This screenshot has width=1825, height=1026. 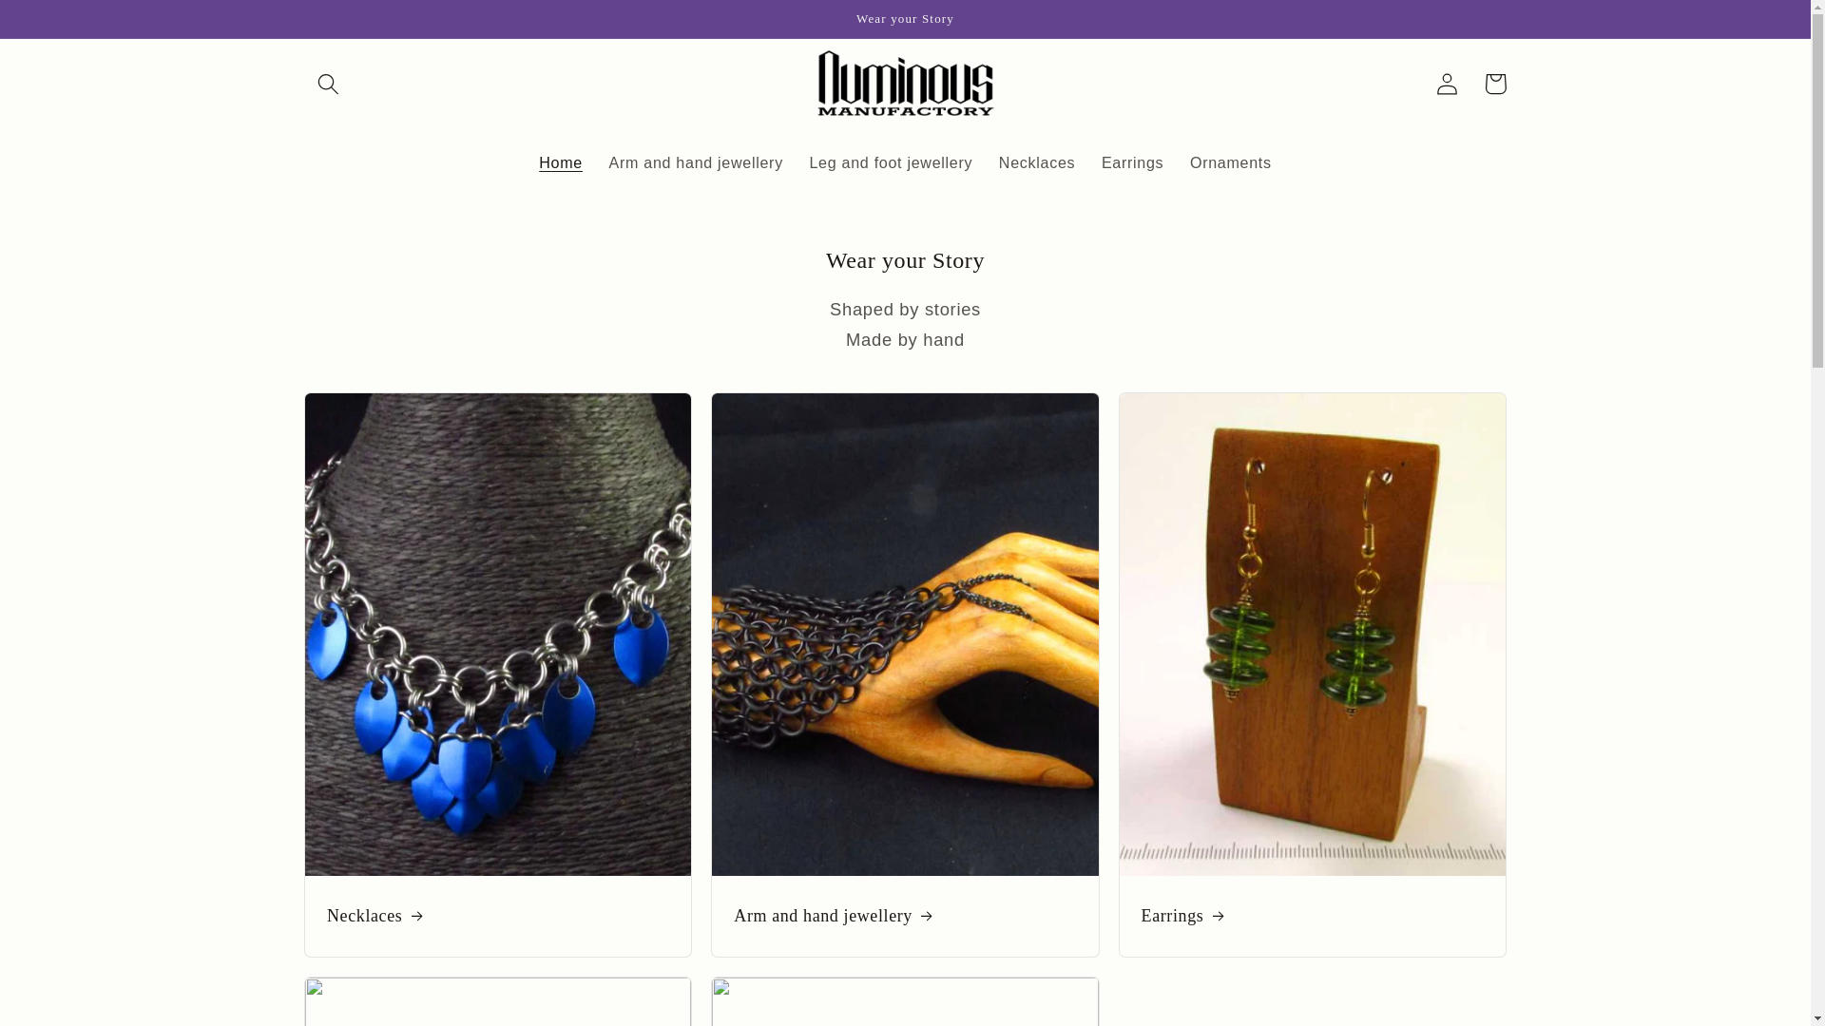 What do you see at coordinates (1312, 916) in the screenshot?
I see `Earrings` at bounding box center [1312, 916].